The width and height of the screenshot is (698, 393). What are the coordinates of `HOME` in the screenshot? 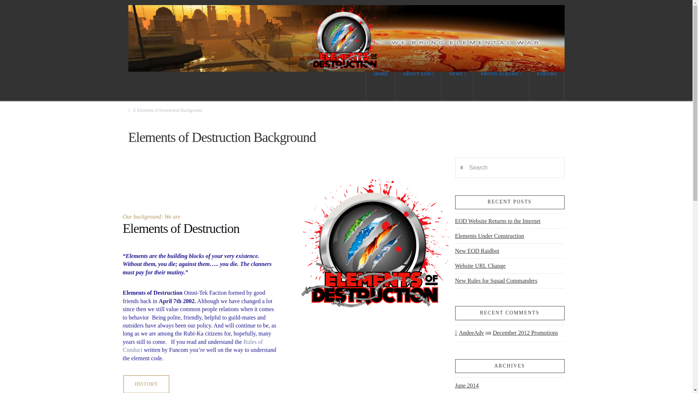 It's located at (380, 86).